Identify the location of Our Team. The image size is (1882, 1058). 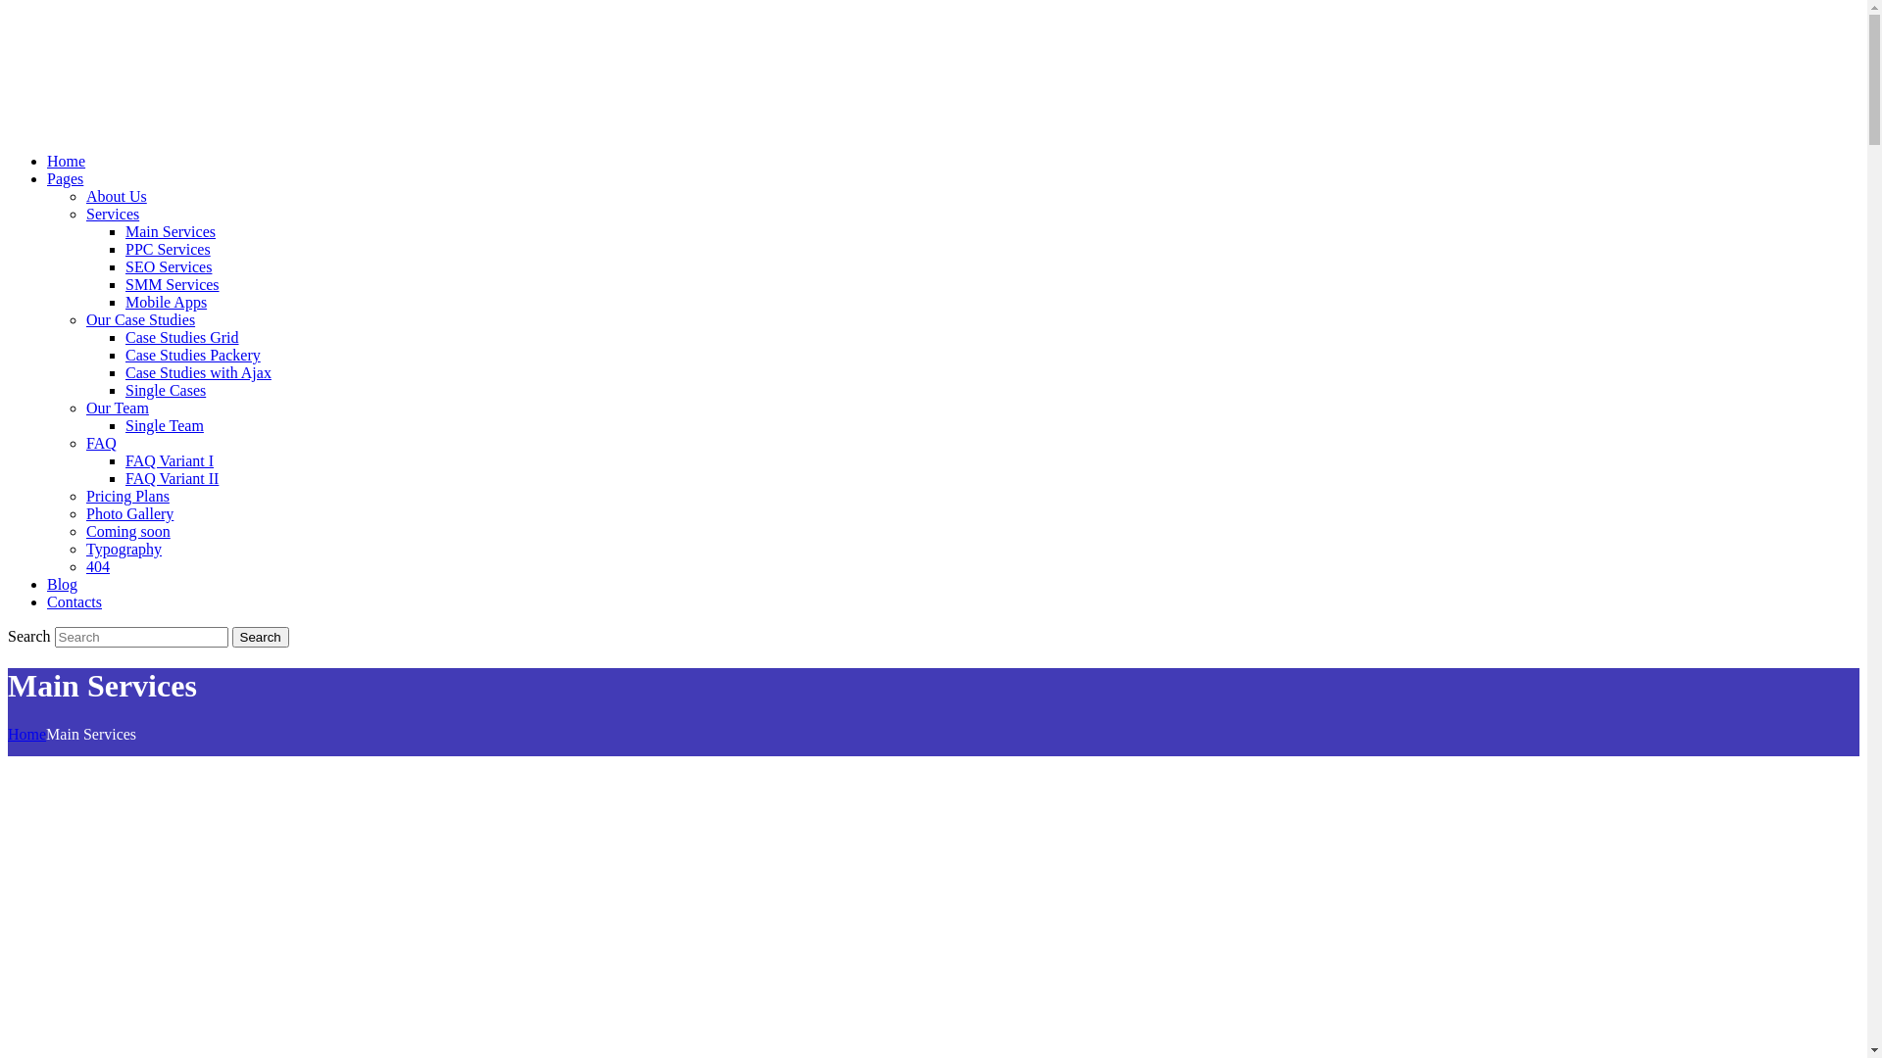
(118, 408).